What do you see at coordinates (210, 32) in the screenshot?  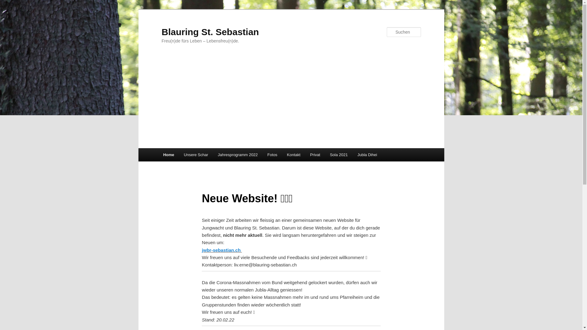 I see `Blauring St. Sebastian` at bounding box center [210, 32].